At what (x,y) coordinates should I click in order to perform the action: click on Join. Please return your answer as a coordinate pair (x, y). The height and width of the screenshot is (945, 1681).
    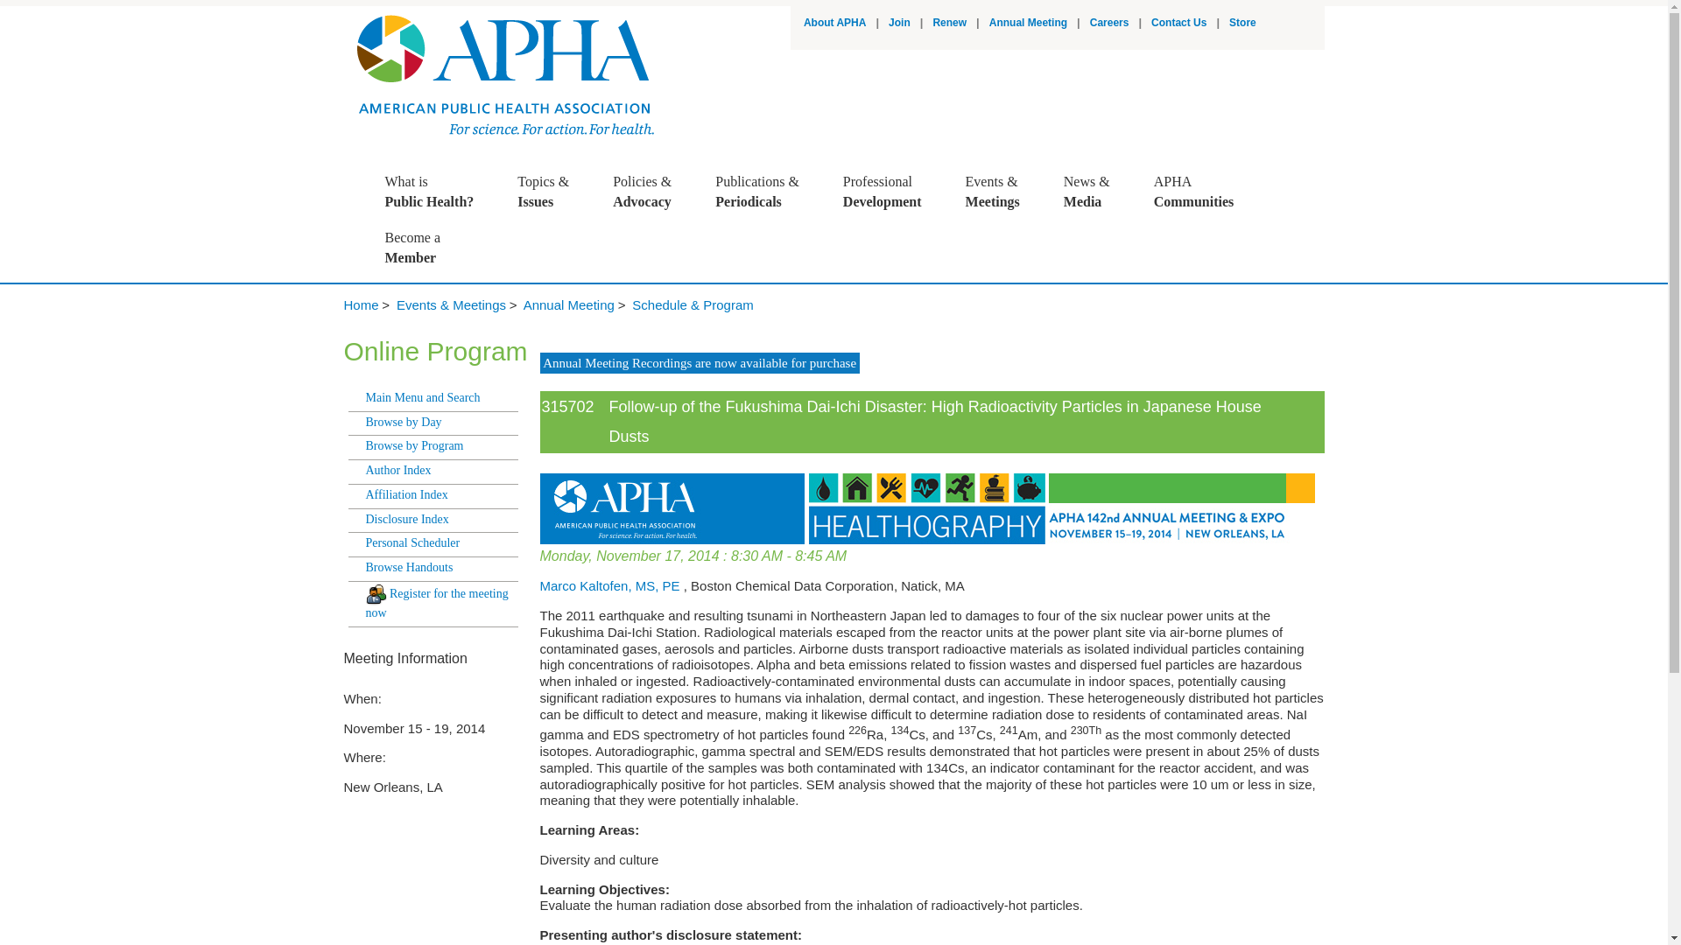
    Looking at the image, I should click on (835, 23).